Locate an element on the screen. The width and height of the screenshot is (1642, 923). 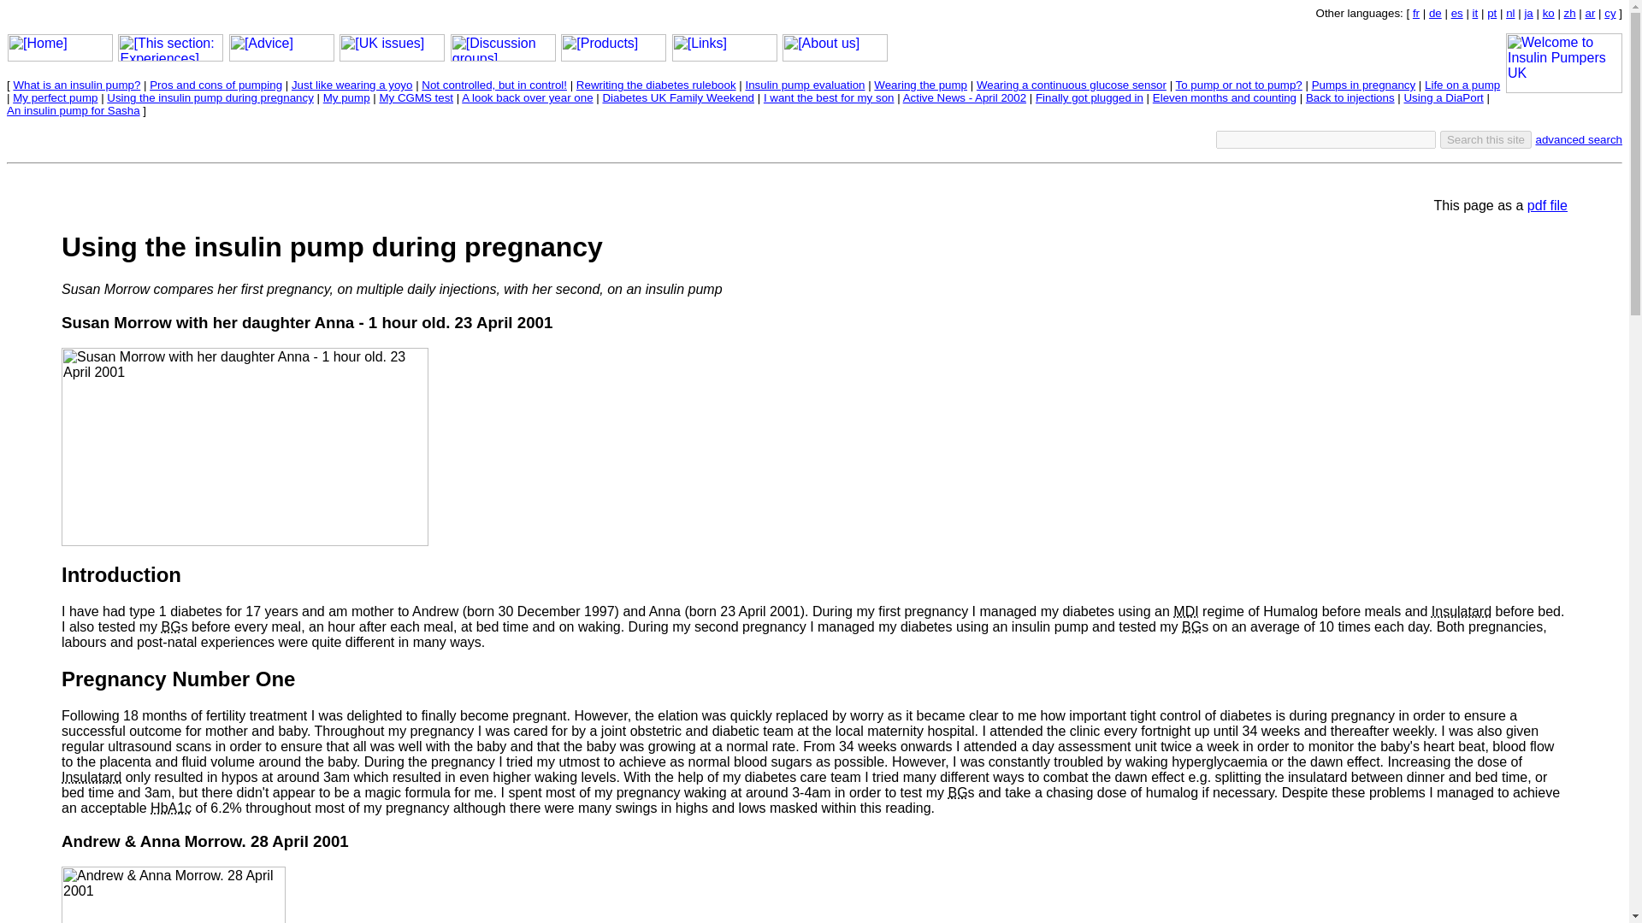
What is an insulin pump? is located at coordinates (76, 84).